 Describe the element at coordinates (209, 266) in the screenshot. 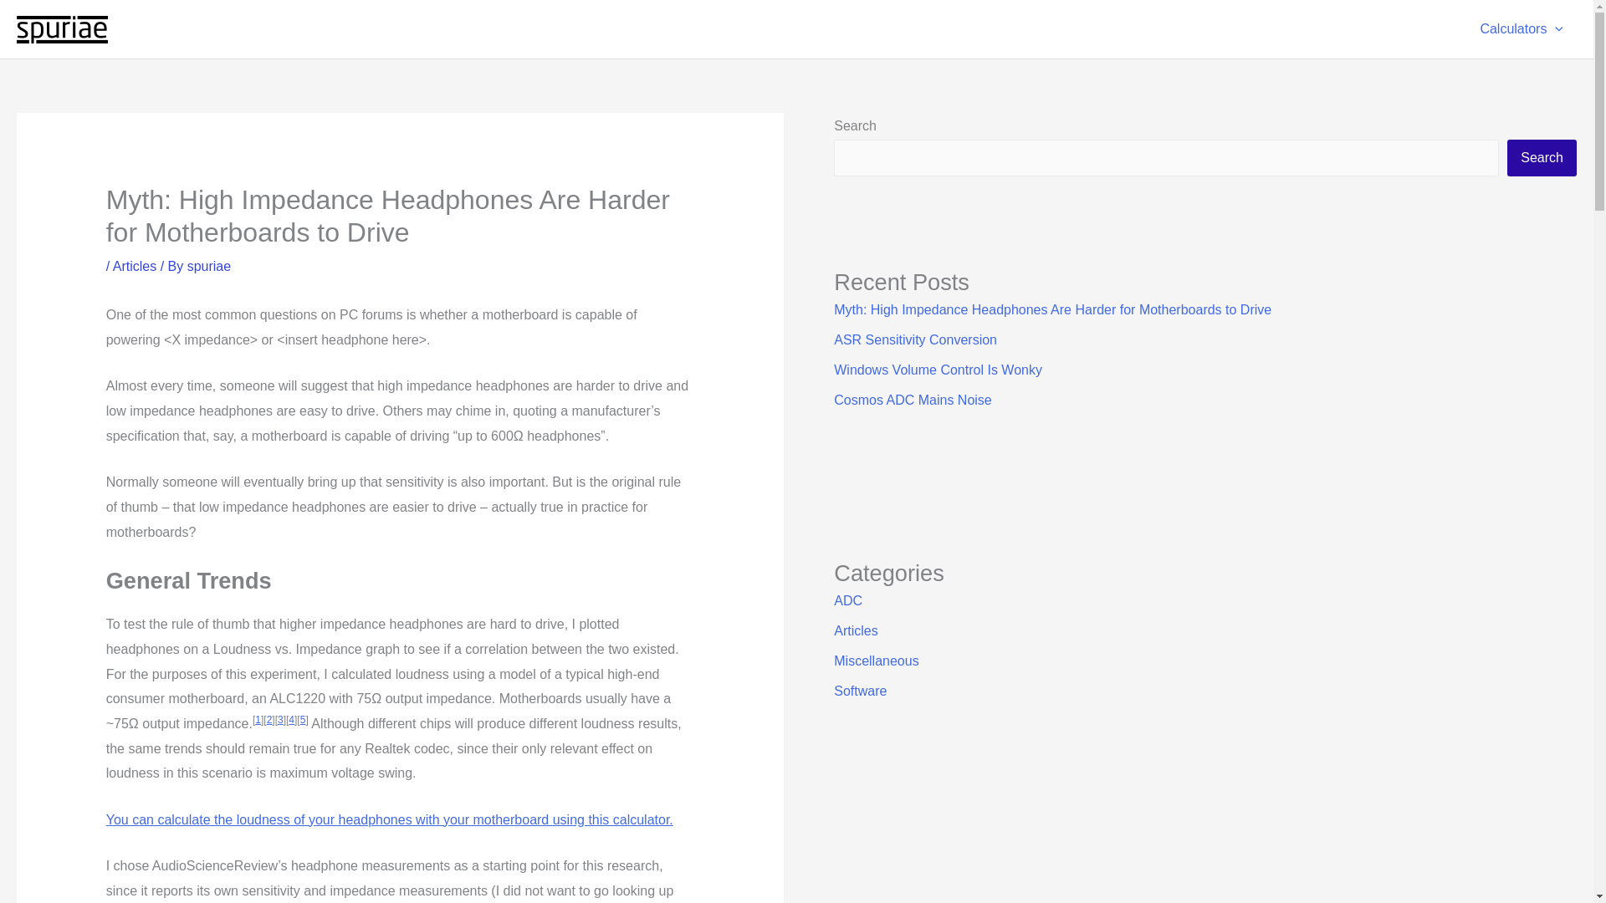

I see `spuriae` at that location.